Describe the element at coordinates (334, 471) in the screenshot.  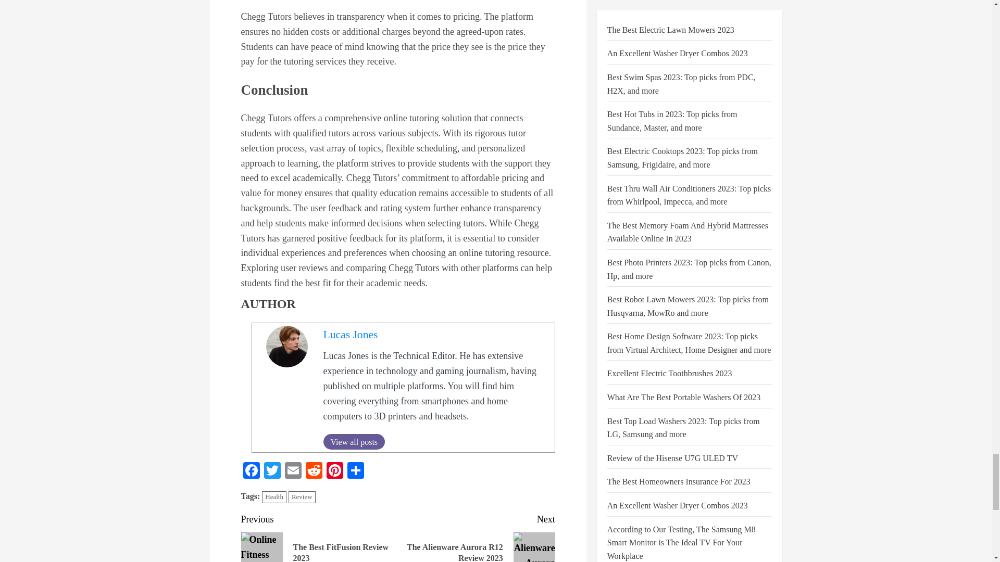
I see `Pinterest` at that location.